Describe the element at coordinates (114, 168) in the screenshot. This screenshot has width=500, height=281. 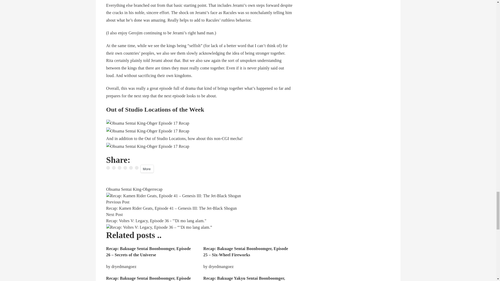
I see `Click to share on Twitter` at that location.